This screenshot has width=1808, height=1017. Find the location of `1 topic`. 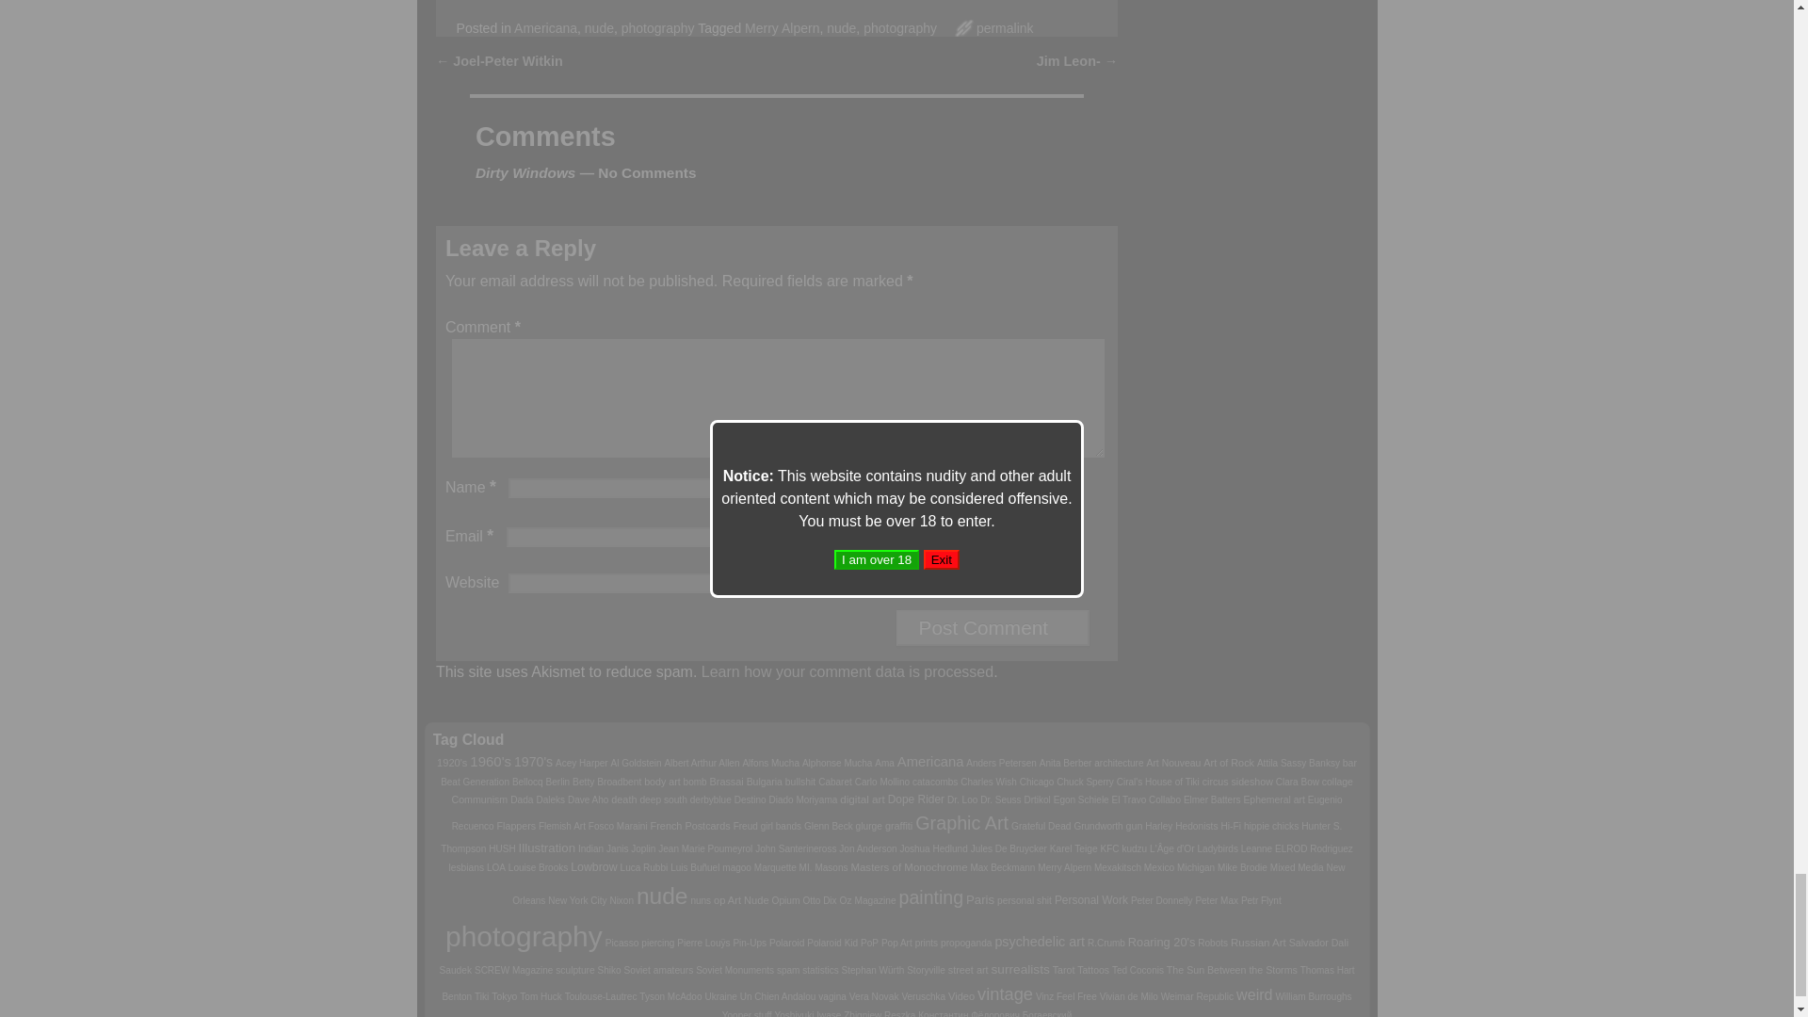

1 topic is located at coordinates (701, 763).